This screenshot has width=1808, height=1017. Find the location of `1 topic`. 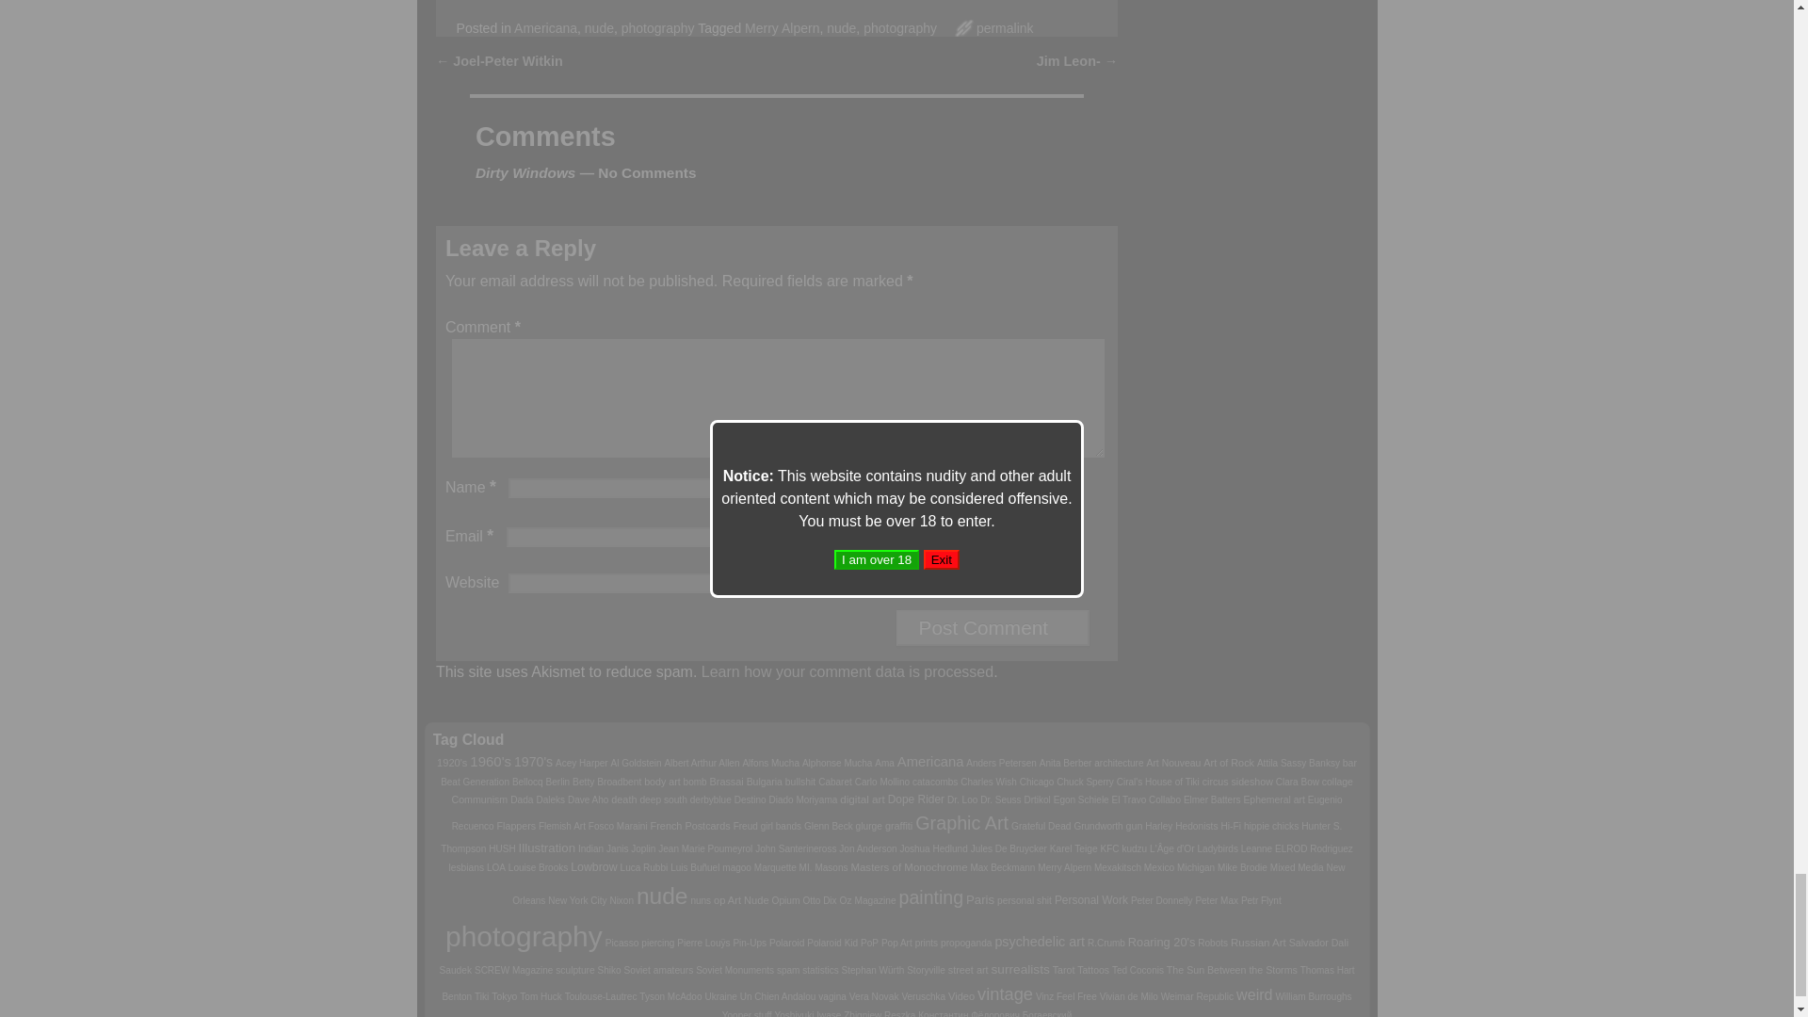

1 topic is located at coordinates (701, 763).